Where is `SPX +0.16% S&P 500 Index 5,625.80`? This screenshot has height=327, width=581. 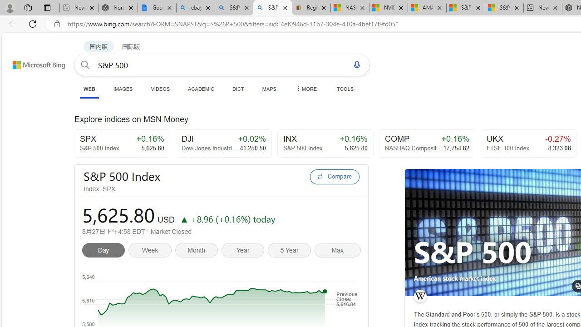 SPX +0.16% S&P 500 Index 5,625.80 is located at coordinates (122, 144).